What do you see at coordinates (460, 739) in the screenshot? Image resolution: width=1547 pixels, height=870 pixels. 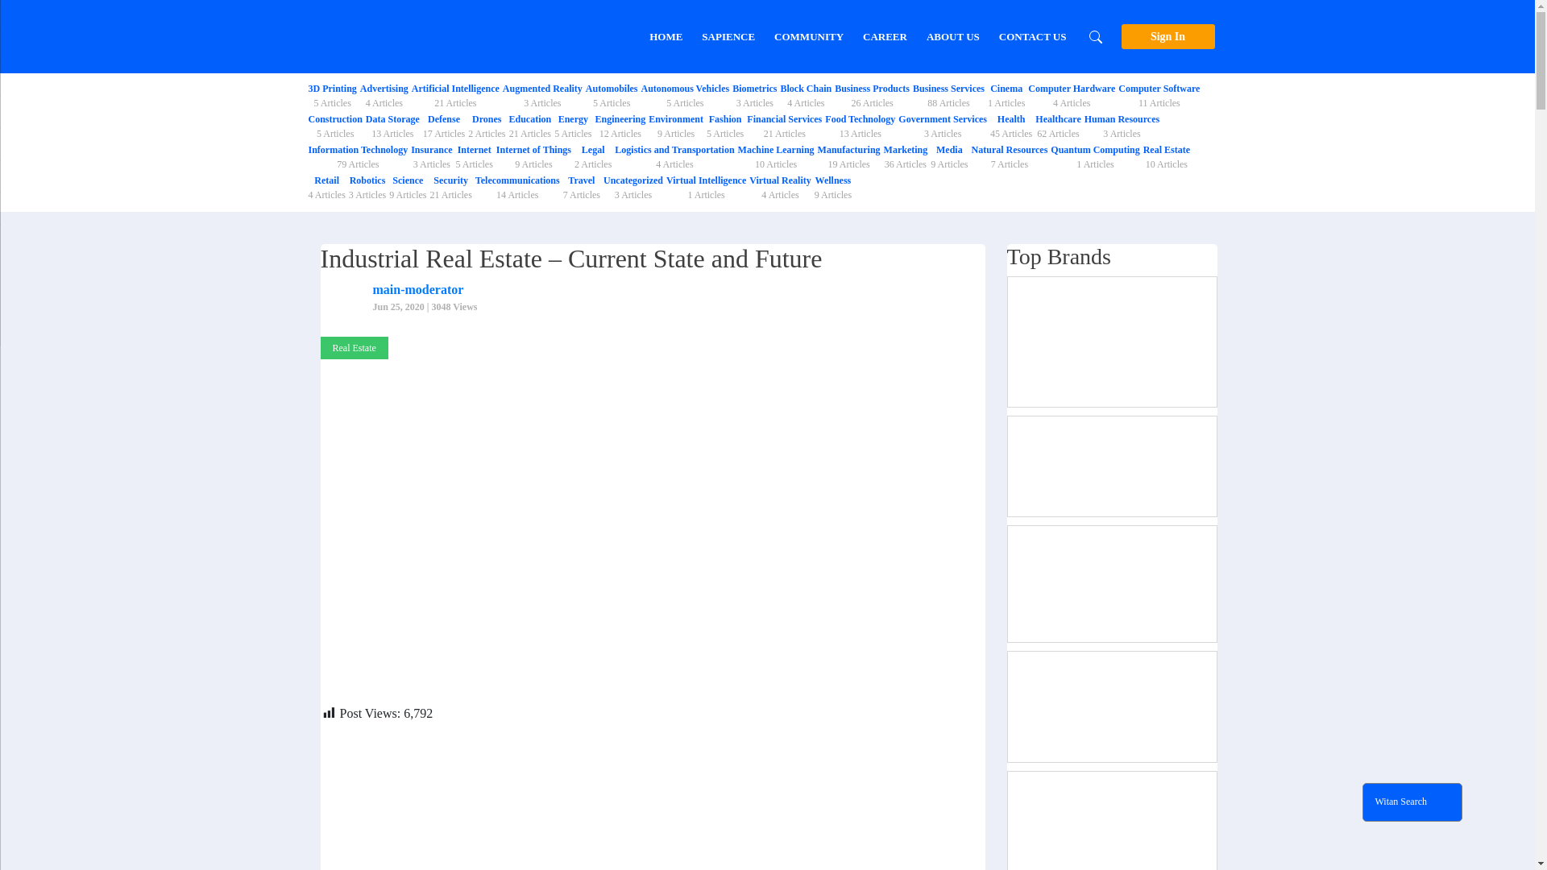 I see `Print this page` at bounding box center [460, 739].